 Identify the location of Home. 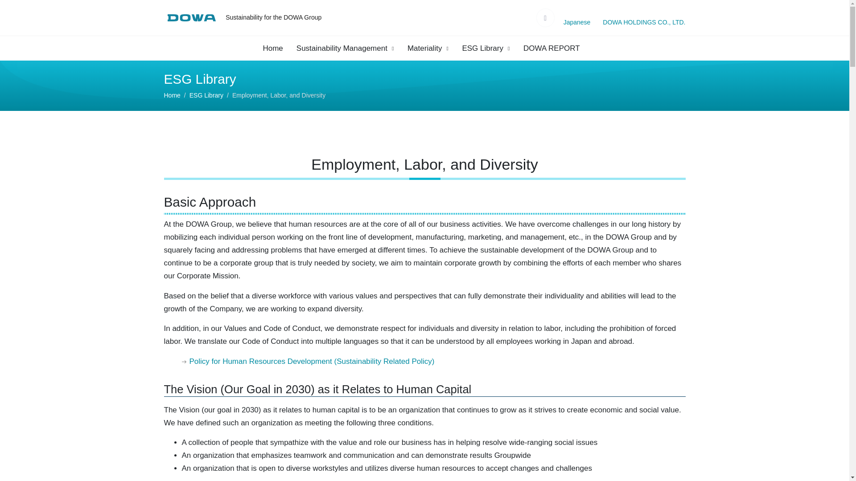
(172, 95).